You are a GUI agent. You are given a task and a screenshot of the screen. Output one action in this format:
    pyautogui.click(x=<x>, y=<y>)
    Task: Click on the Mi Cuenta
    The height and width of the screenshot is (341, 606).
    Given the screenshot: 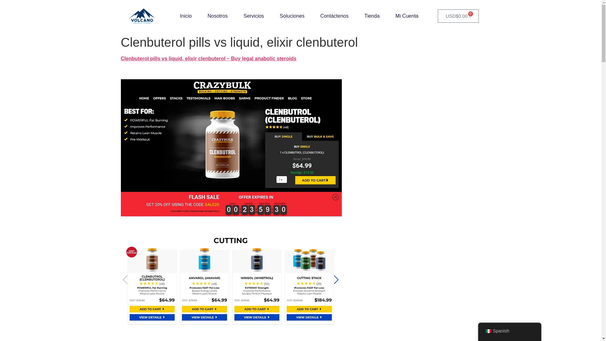 What is the action you would take?
    pyautogui.click(x=407, y=16)
    